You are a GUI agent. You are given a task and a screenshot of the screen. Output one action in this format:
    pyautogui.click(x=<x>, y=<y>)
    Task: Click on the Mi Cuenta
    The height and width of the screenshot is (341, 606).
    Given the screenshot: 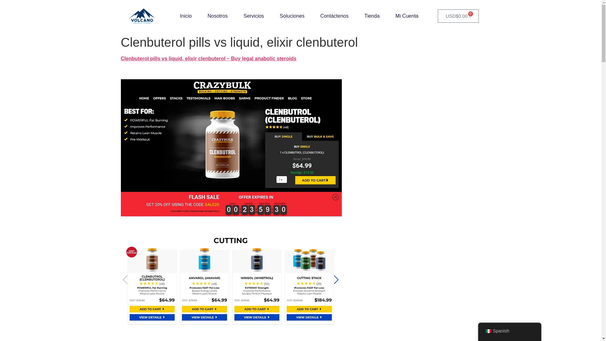 What is the action you would take?
    pyautogui.click(x=407, y=16)
    